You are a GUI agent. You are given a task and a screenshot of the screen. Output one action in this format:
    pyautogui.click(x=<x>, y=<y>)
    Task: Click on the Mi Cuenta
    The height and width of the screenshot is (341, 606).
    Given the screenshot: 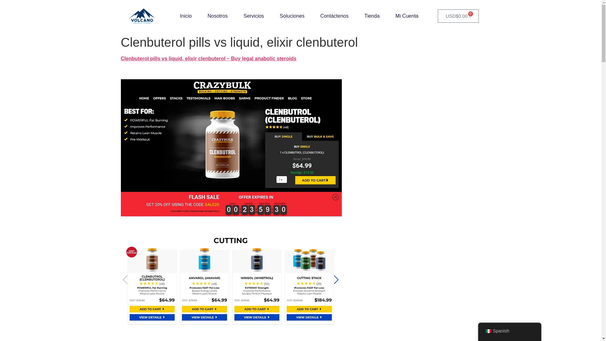 What is the action you would take?
    pyautogui.click(x=407, y=16)
    